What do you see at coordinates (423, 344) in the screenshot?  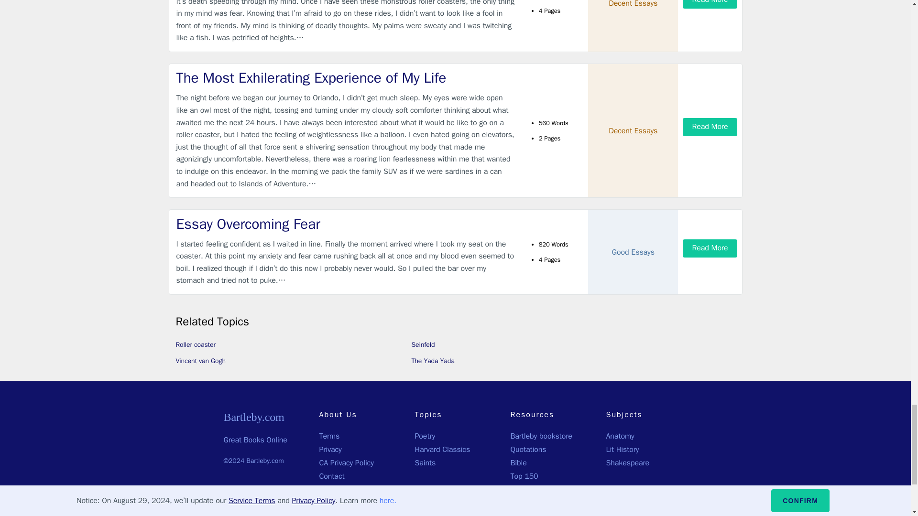 I see `Seinfeld` at bounding box center [423, 344].